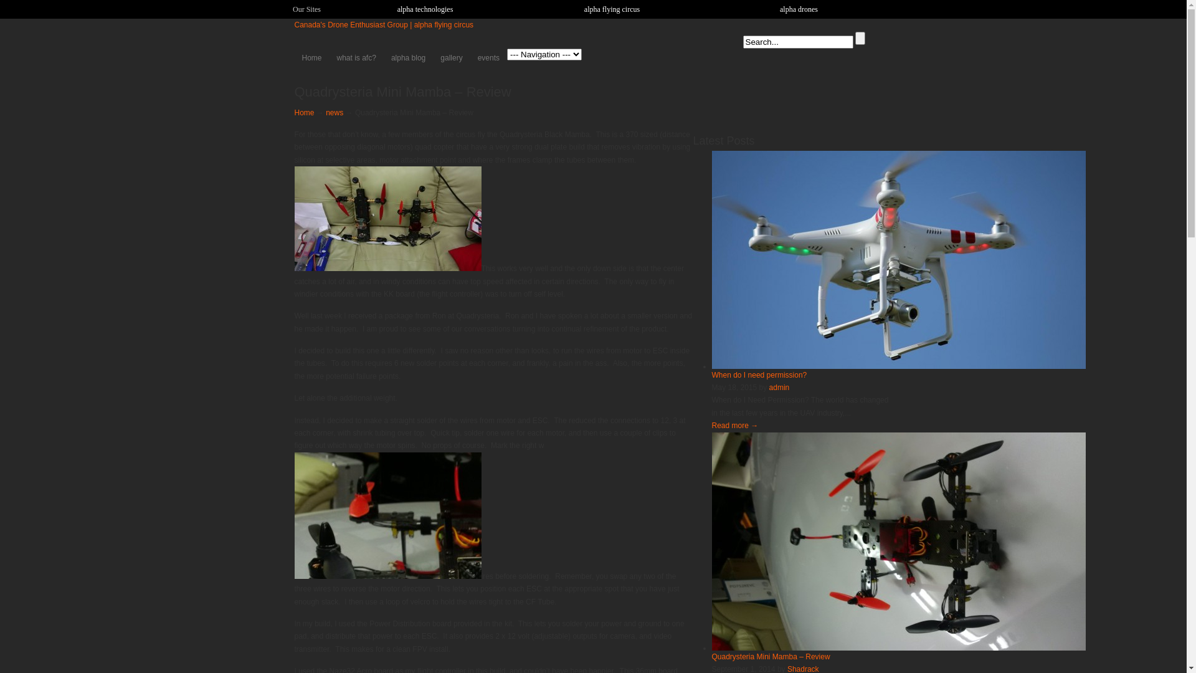 The image size is (1196, 673). I want to click on news, so click(335, 113).